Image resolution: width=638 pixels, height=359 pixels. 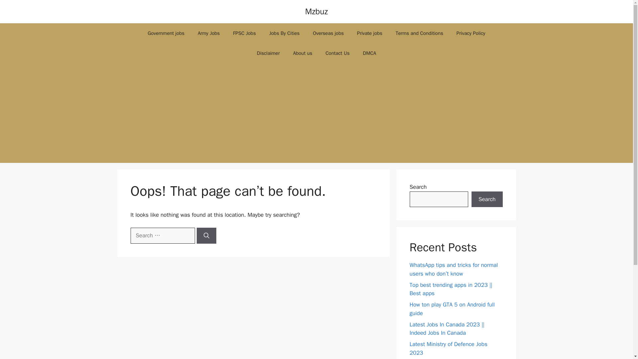 What do you see at coordinates (244, 33) in the screenshot?
I see `FPSC Jobs` at bounding box center [244, 33].